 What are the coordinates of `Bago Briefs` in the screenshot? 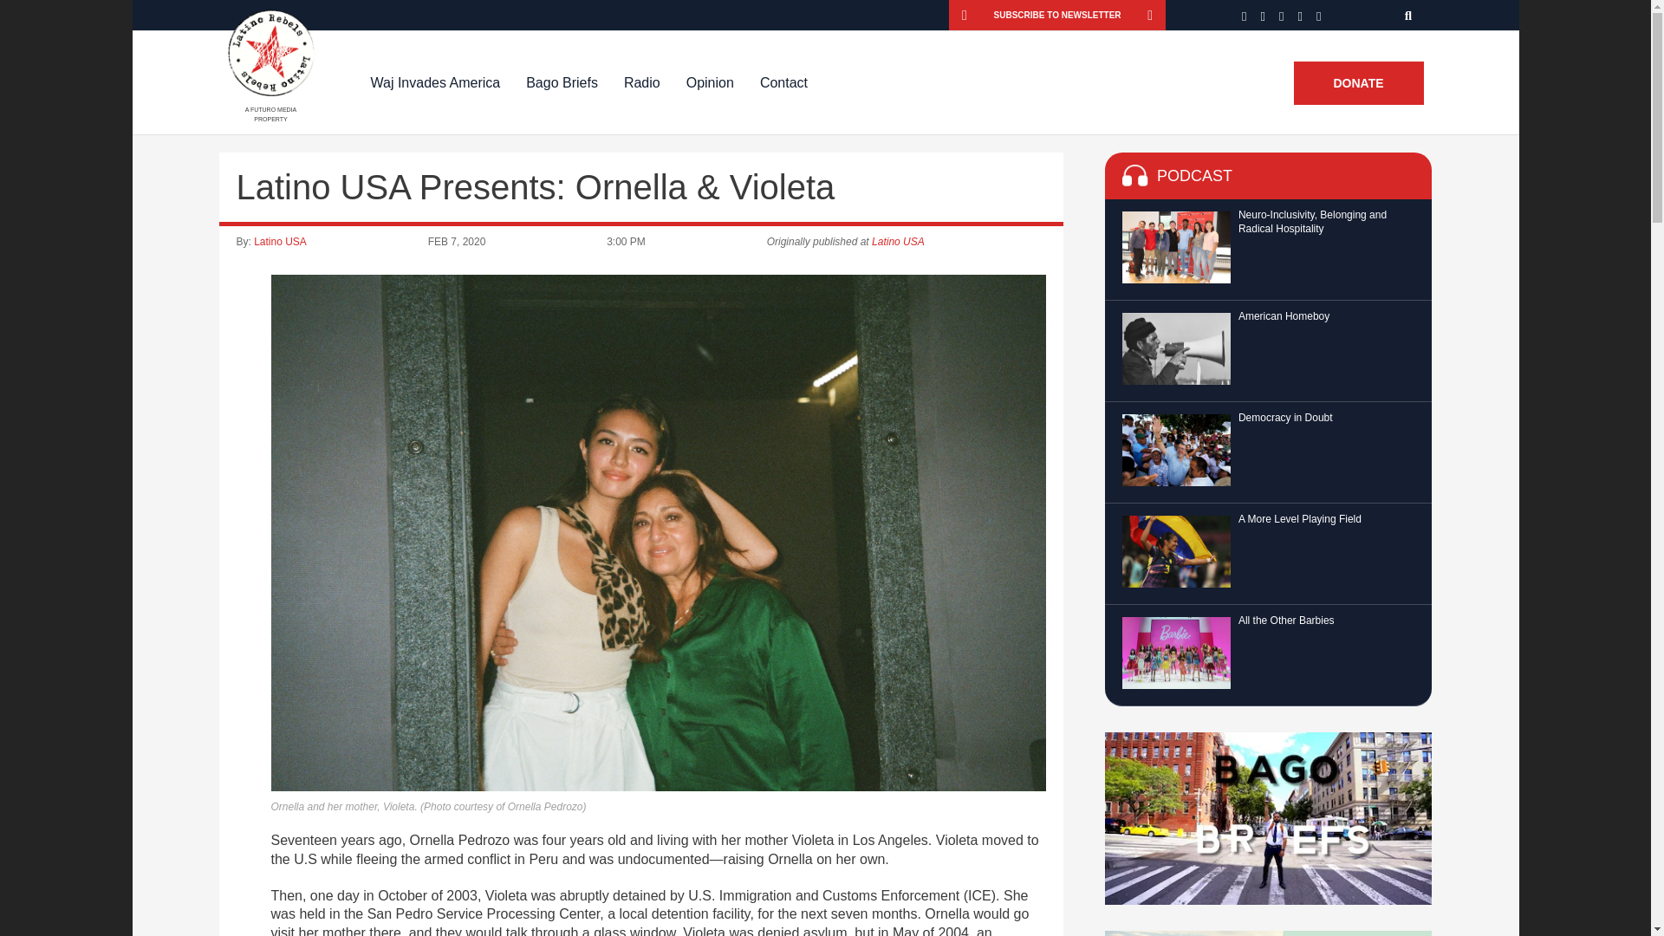 It's located at (562, 82).